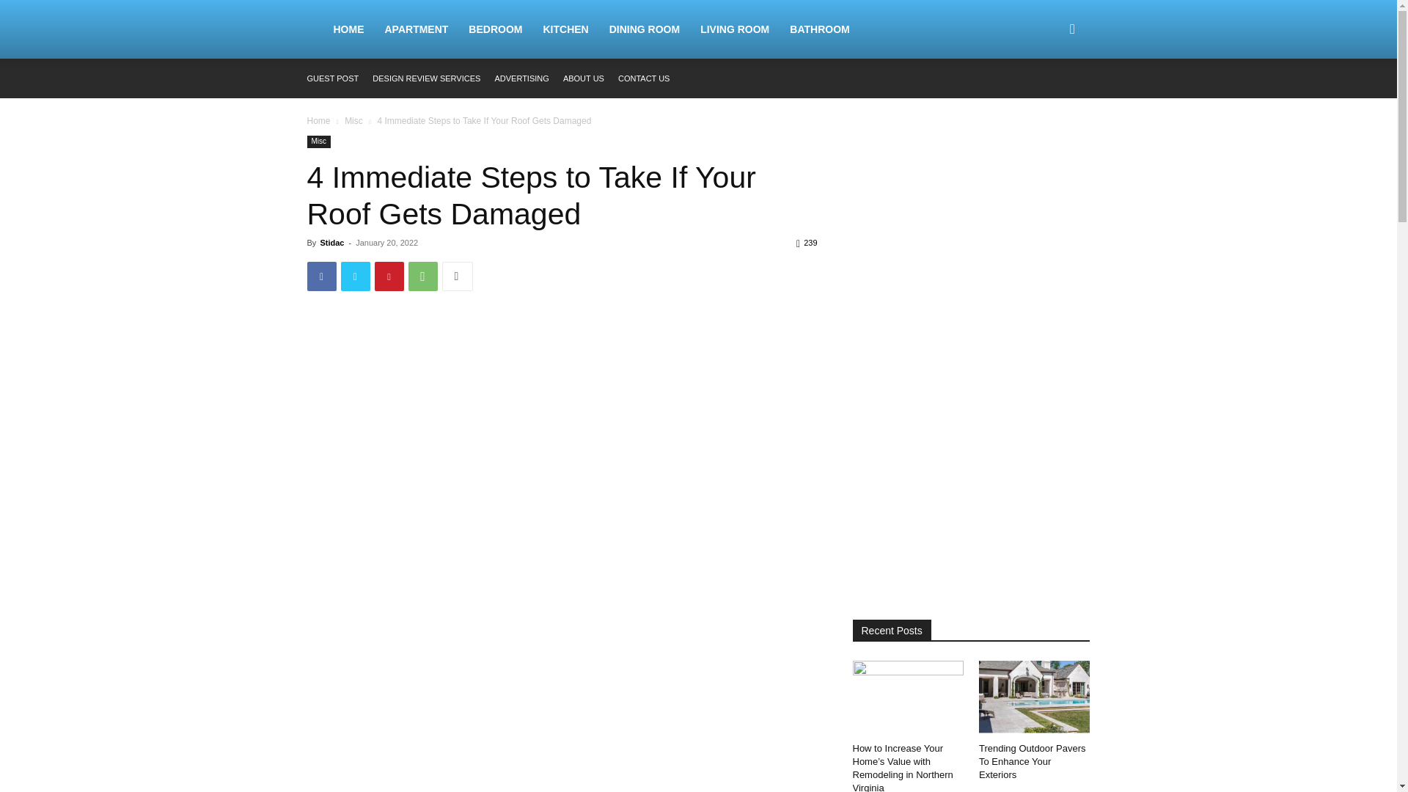 The image size is (1408, 792). I want to click on GUEST POST, so click(333, 78).